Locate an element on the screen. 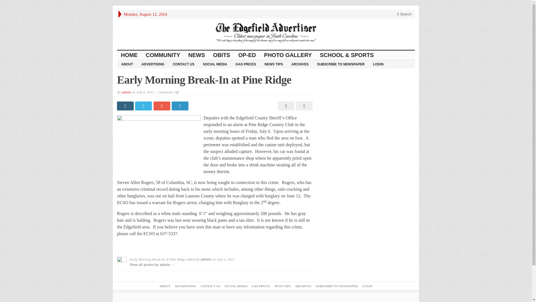 This screenshot has height=302, width=536. GAS PRICES is located at coordinates (246, 64).